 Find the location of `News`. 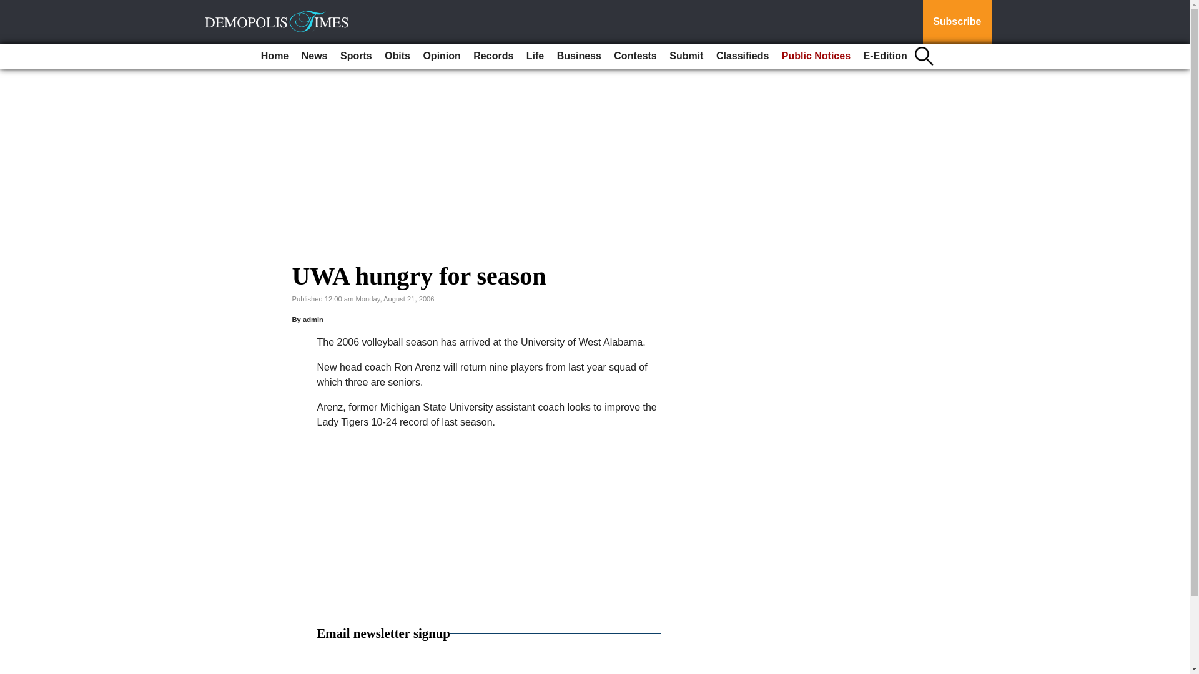

News is located at coordinates (315, 56).